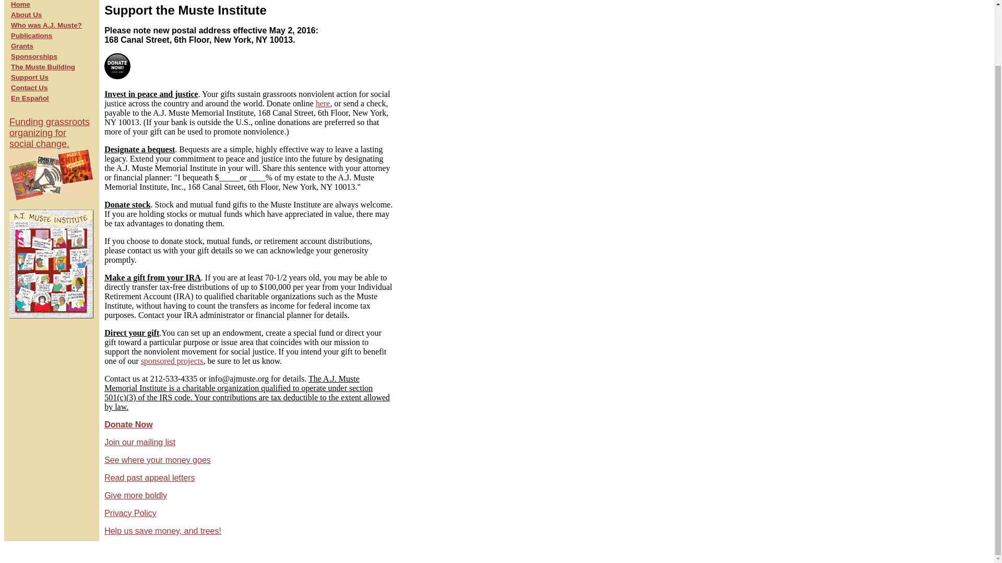 Image resolution: width=1002 pixels, height=563 pixels. I want to click on sponsored projects, so click(157, 460).